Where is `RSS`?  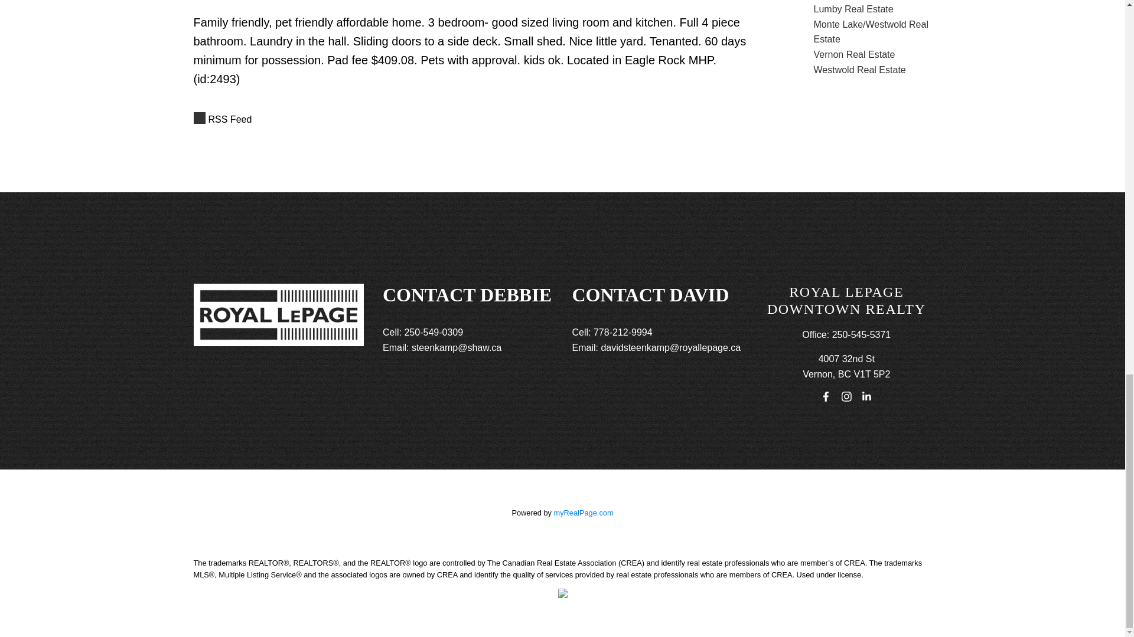 RSS is located at coordinates (480, 120).